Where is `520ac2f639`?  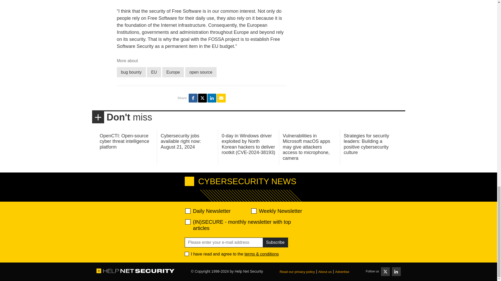 520ac2f639 is located at coordinates (188, 211).